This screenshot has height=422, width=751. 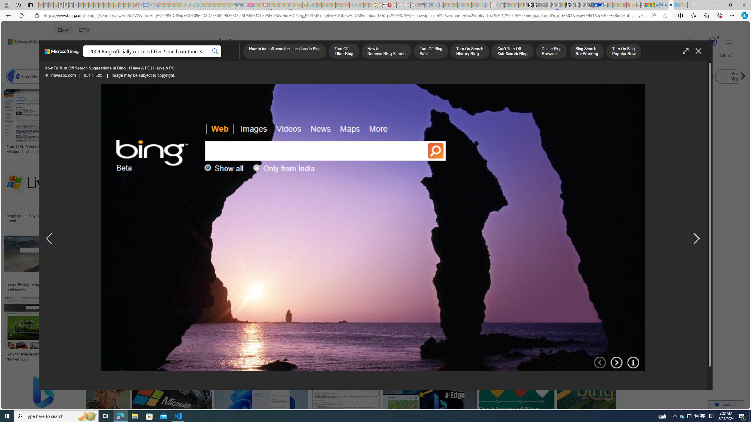 I want to click on Bing AI - Search, so click(x=657, y=5).